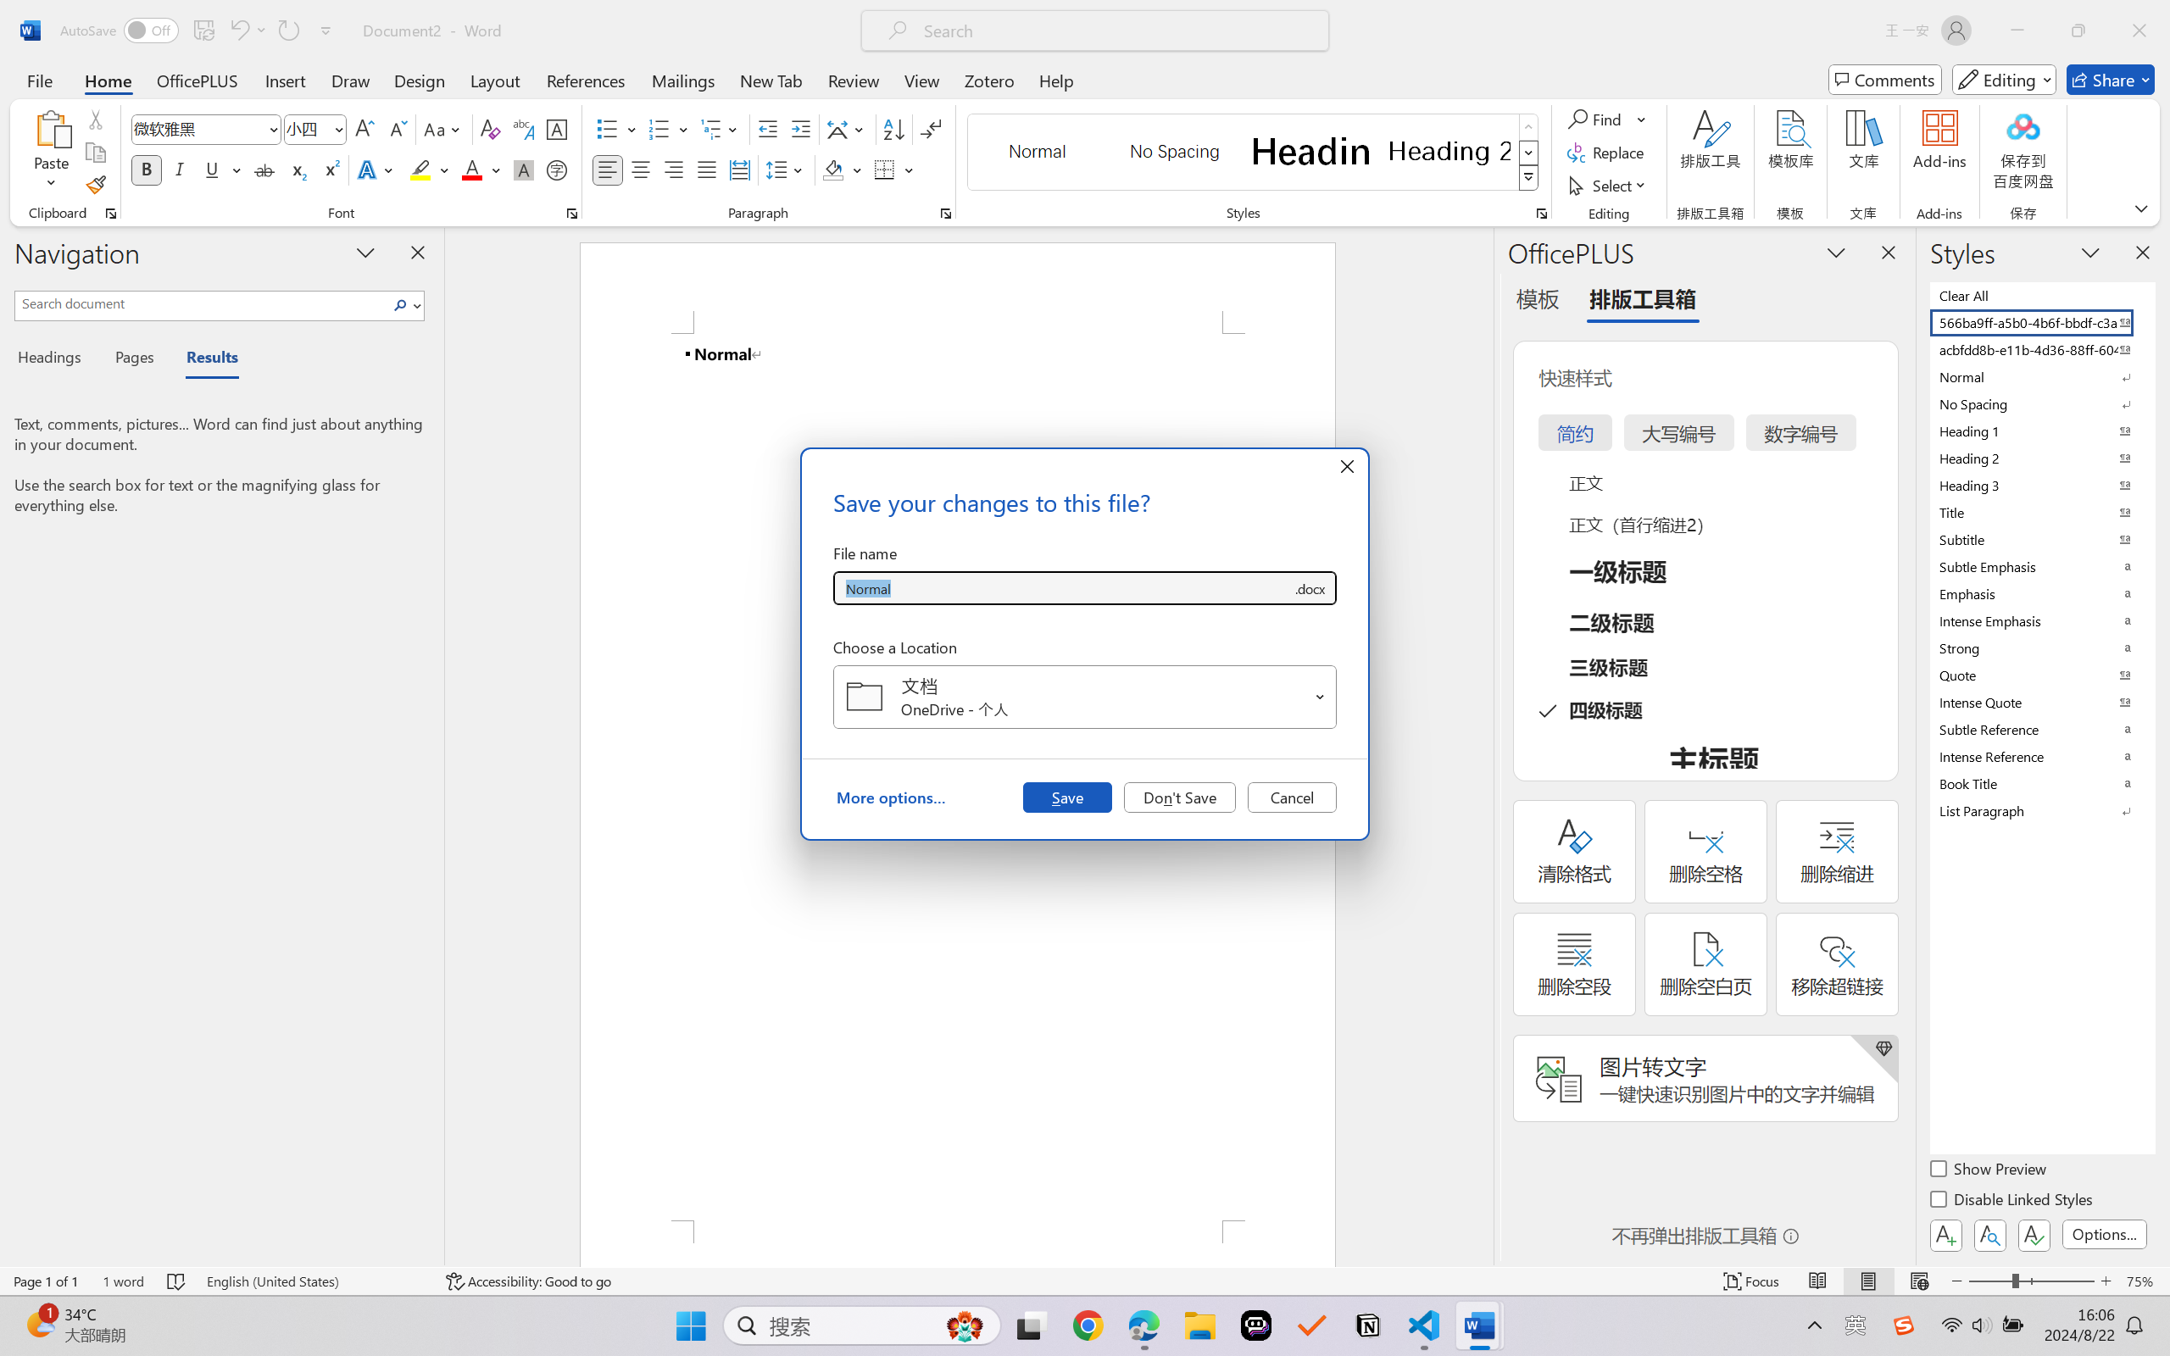  I want to click on Format Painter, so click(95, 185).